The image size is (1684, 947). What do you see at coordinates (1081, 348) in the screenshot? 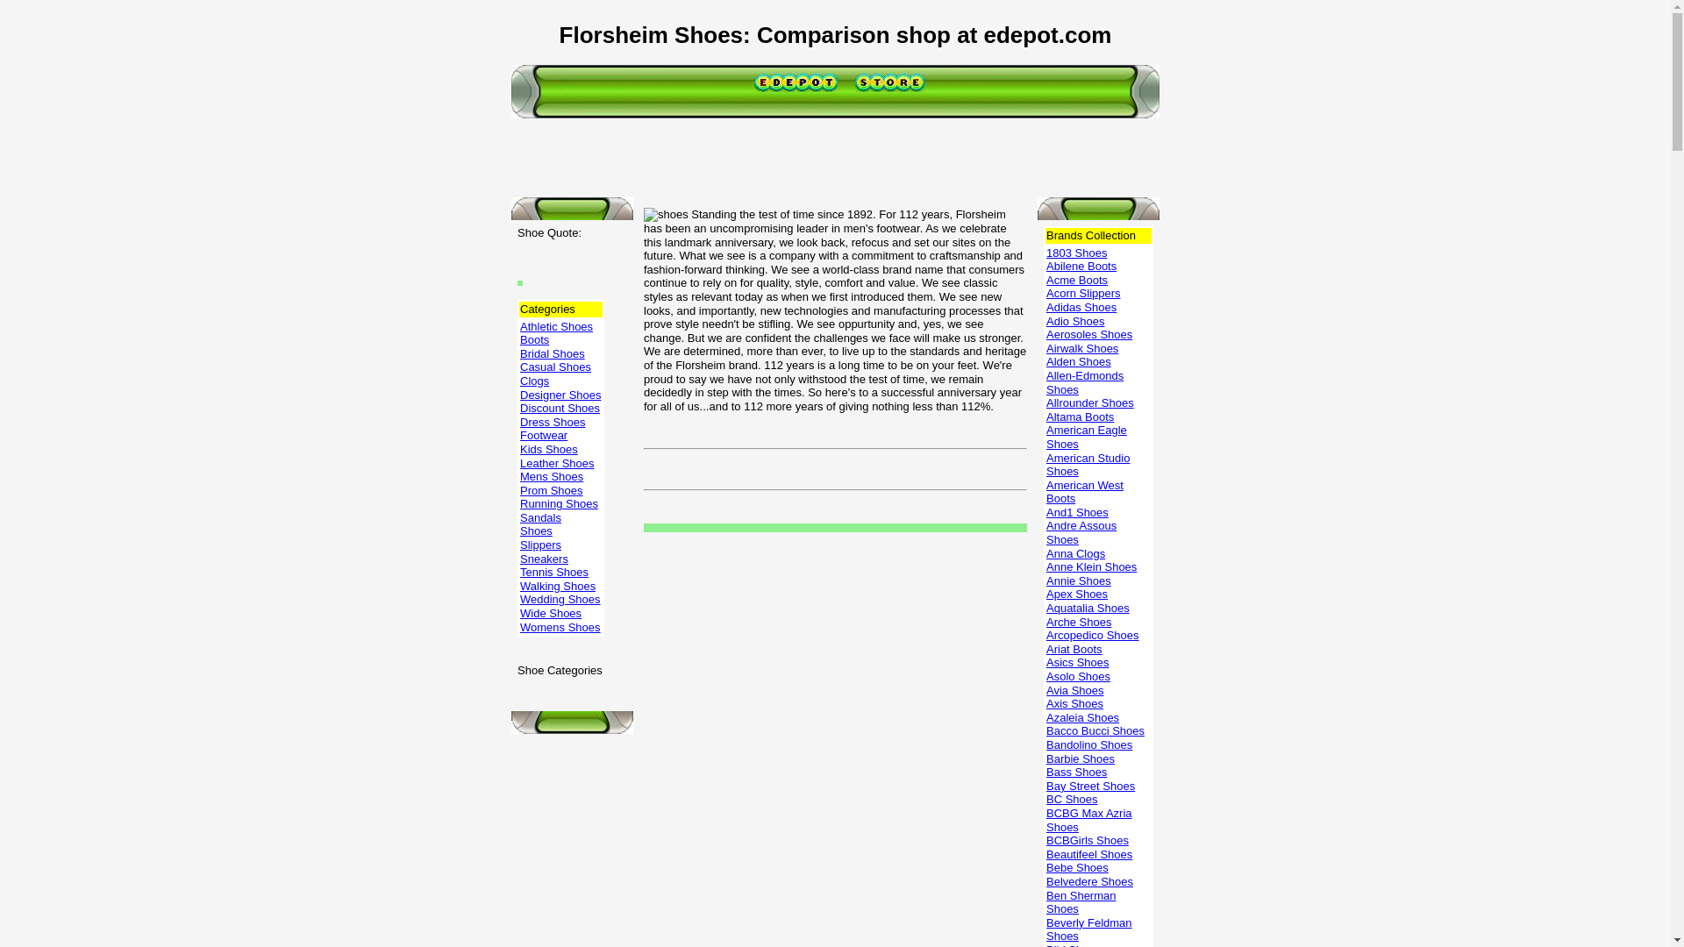
I see `Airwalk Shoes` at bounding box center [1081, 348].